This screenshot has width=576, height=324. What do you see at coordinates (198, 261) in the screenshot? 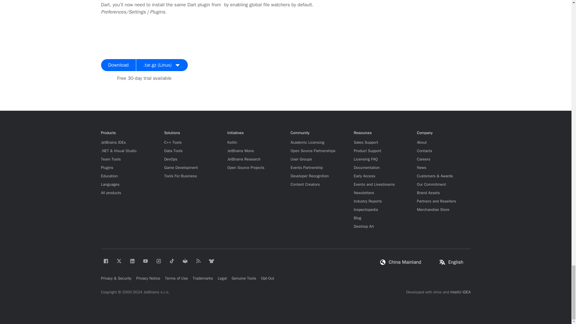
I see `JetBrains RSS Feed` at bounding box center [198, 261].